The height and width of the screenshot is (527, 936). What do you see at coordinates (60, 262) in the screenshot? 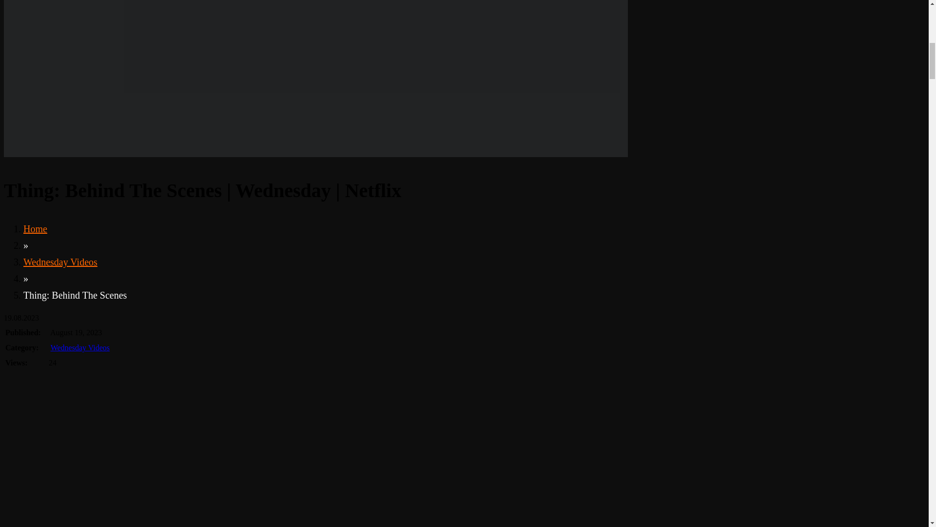
I see `Wednesday Videos` at bounding box center [60, 262].